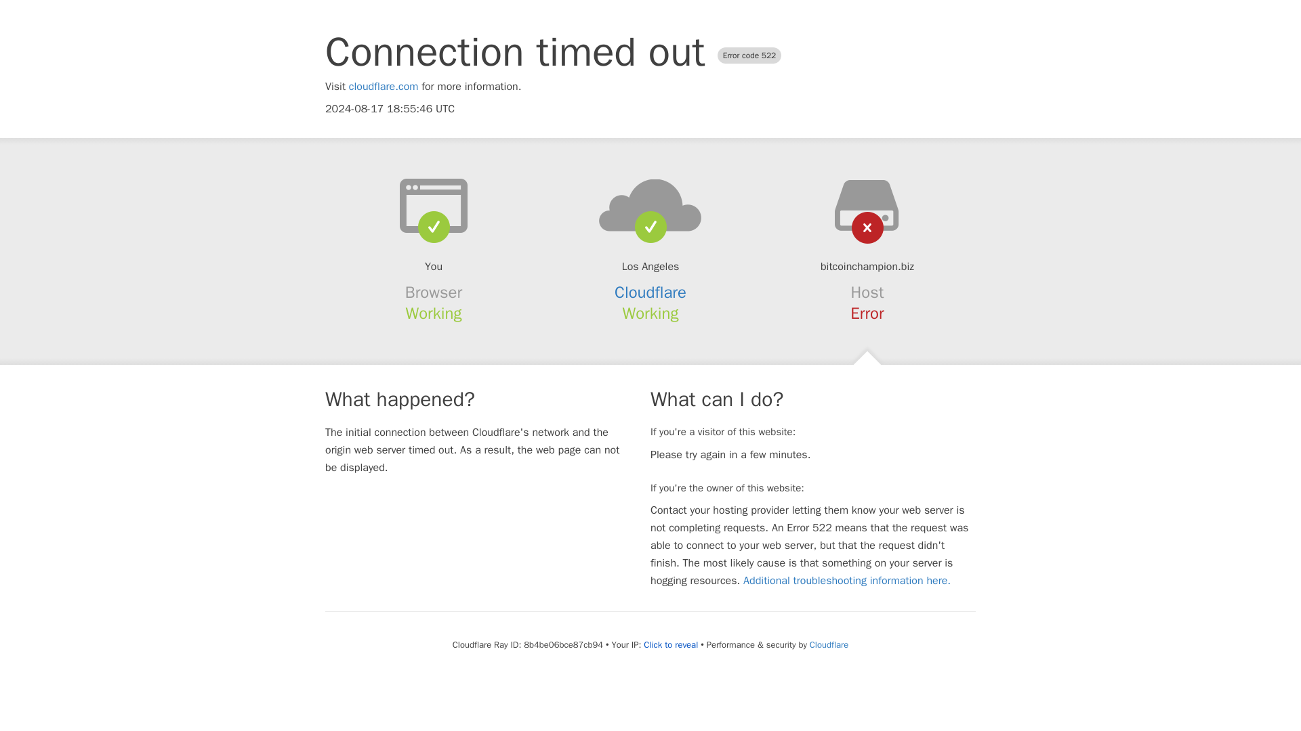 Image resolution: width=1301 pixels, height=731 pixels. What do you see at coordinates (671, 644) in the screenshot?
I see `Click to reveal` at bounding box center [671, 644].